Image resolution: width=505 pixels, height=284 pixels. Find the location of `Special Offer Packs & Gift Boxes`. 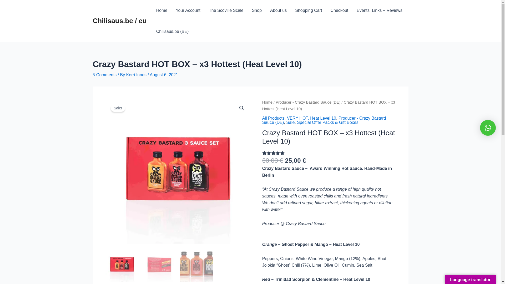

Special Offer Packs & Gift Boxes is located at coordinates (328, 123).